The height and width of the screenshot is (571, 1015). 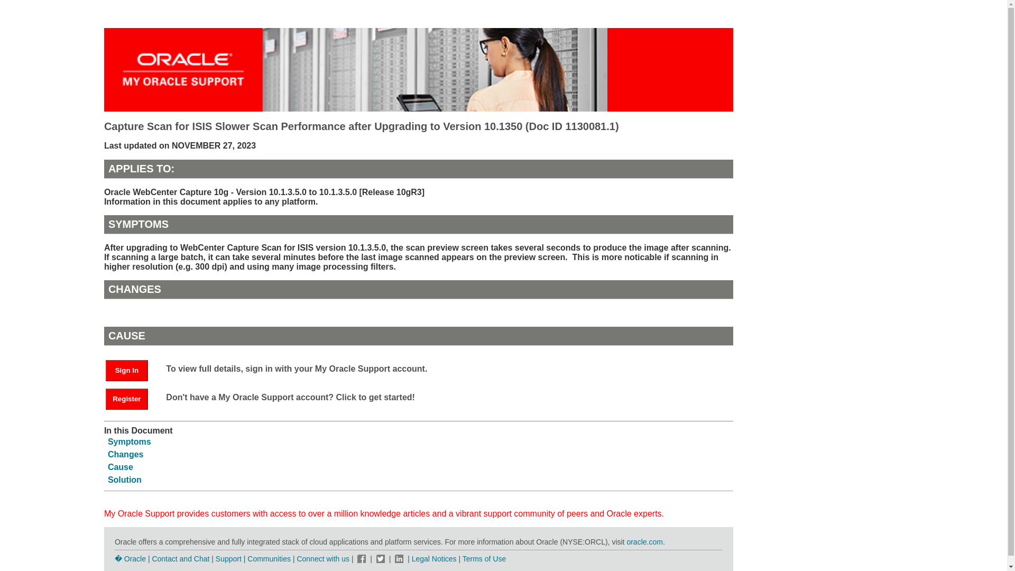 I want to click on Register, so click(x=127, y=399).